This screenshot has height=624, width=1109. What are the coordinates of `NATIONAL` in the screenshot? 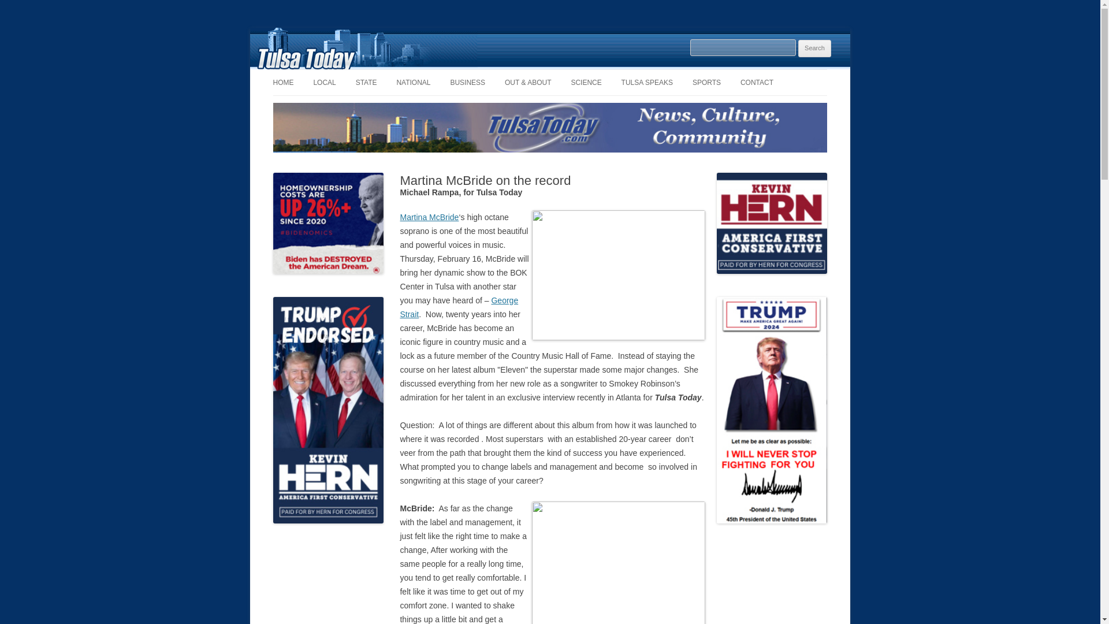 It's located at (412, 82).